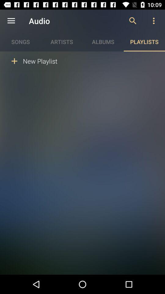 The height and width of the screenshot is (294, 165). I want to click on tap icon above playlists, so click(154, 21).